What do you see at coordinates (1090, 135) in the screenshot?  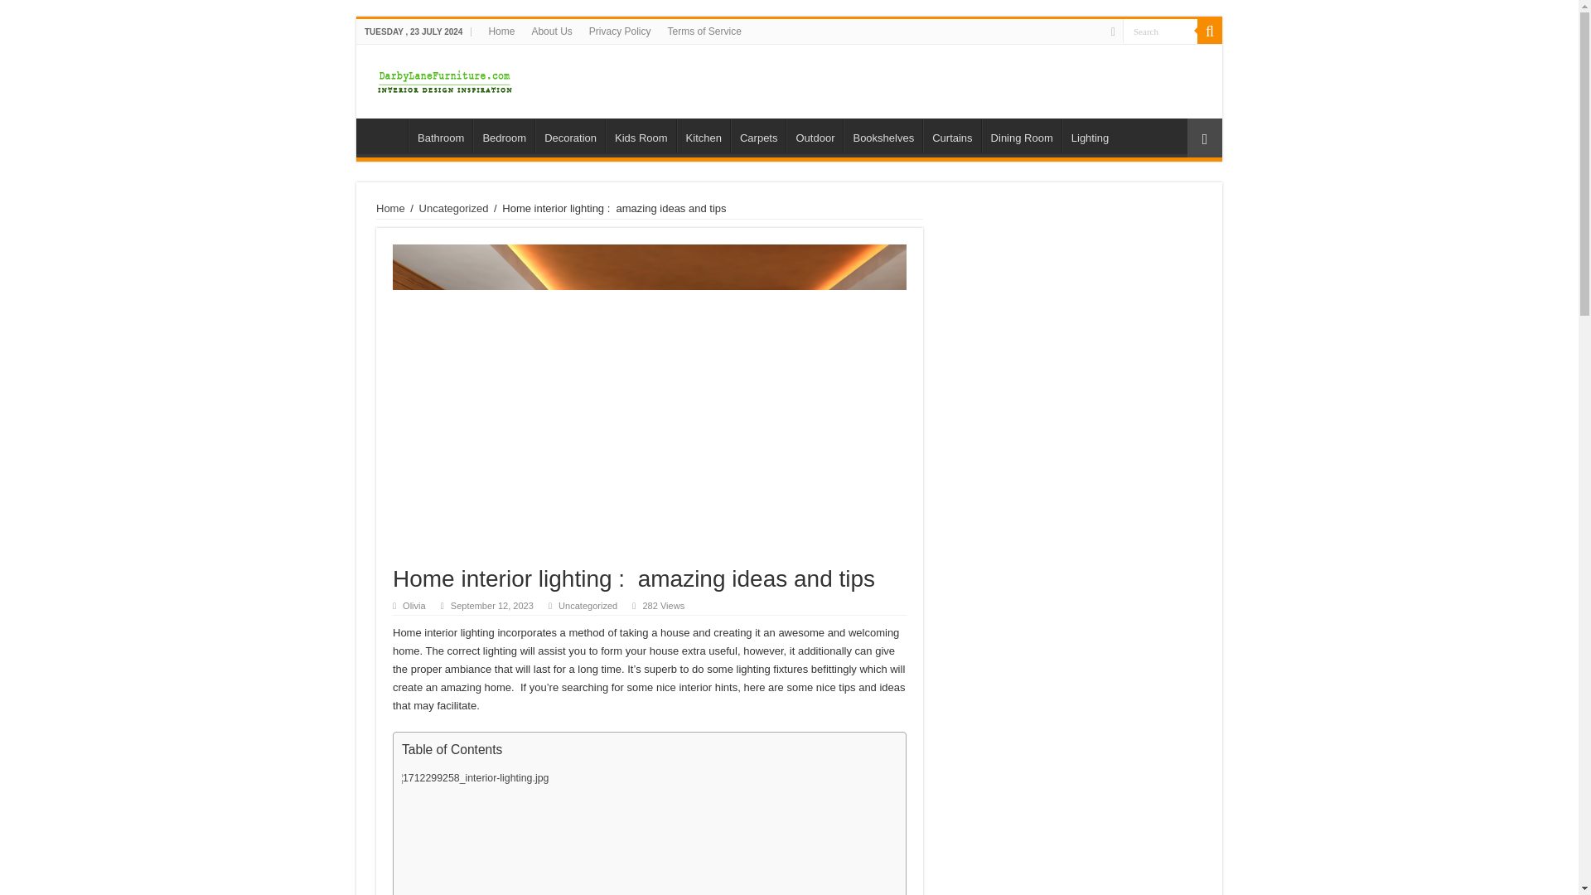 I see `Lighting` at bounding box center [1090, 135].